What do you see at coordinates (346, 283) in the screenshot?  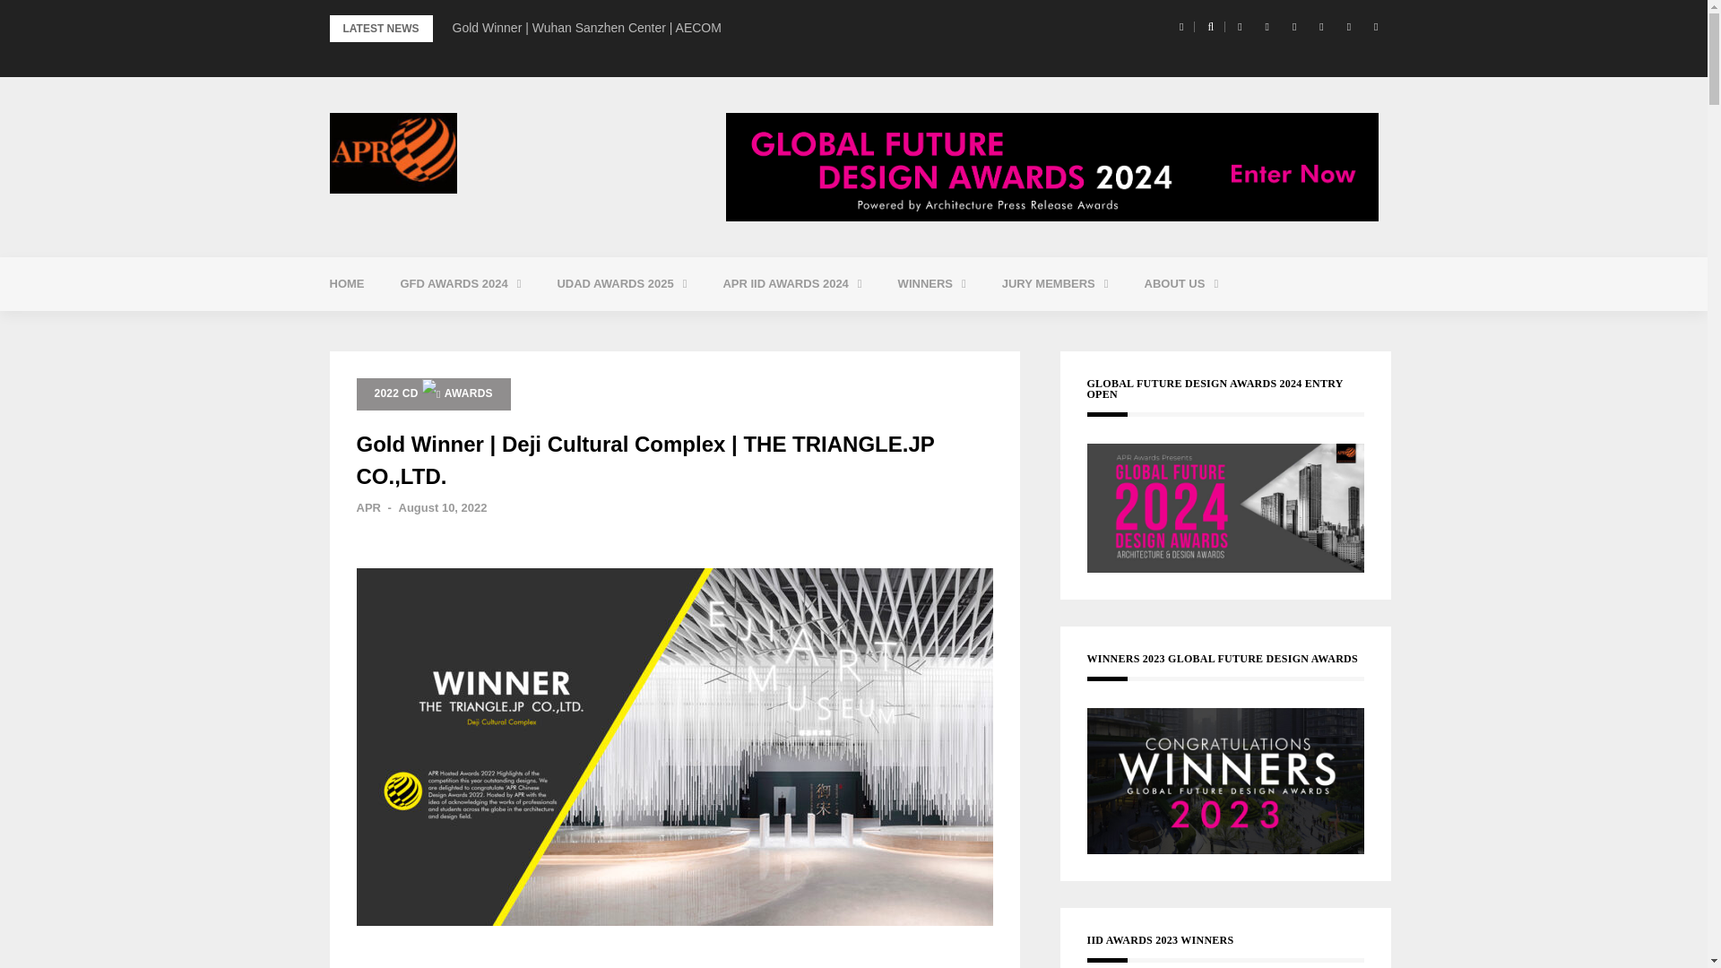 I see `HOME` at bounding box center [346, 283].